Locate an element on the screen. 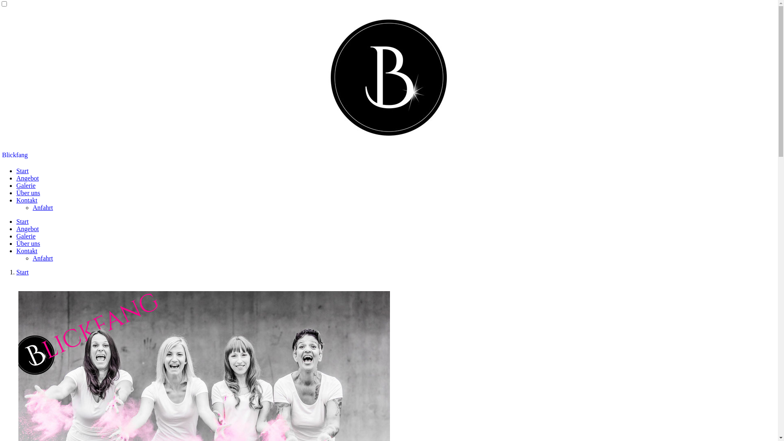 The height and width of the screenshot is (441, 784). Kontakt is located at coordinates (27, 251).